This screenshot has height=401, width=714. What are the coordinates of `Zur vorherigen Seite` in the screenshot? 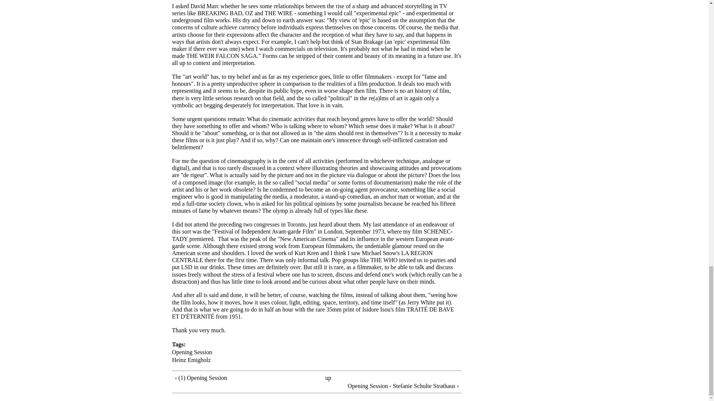 It's located at (234, 378).